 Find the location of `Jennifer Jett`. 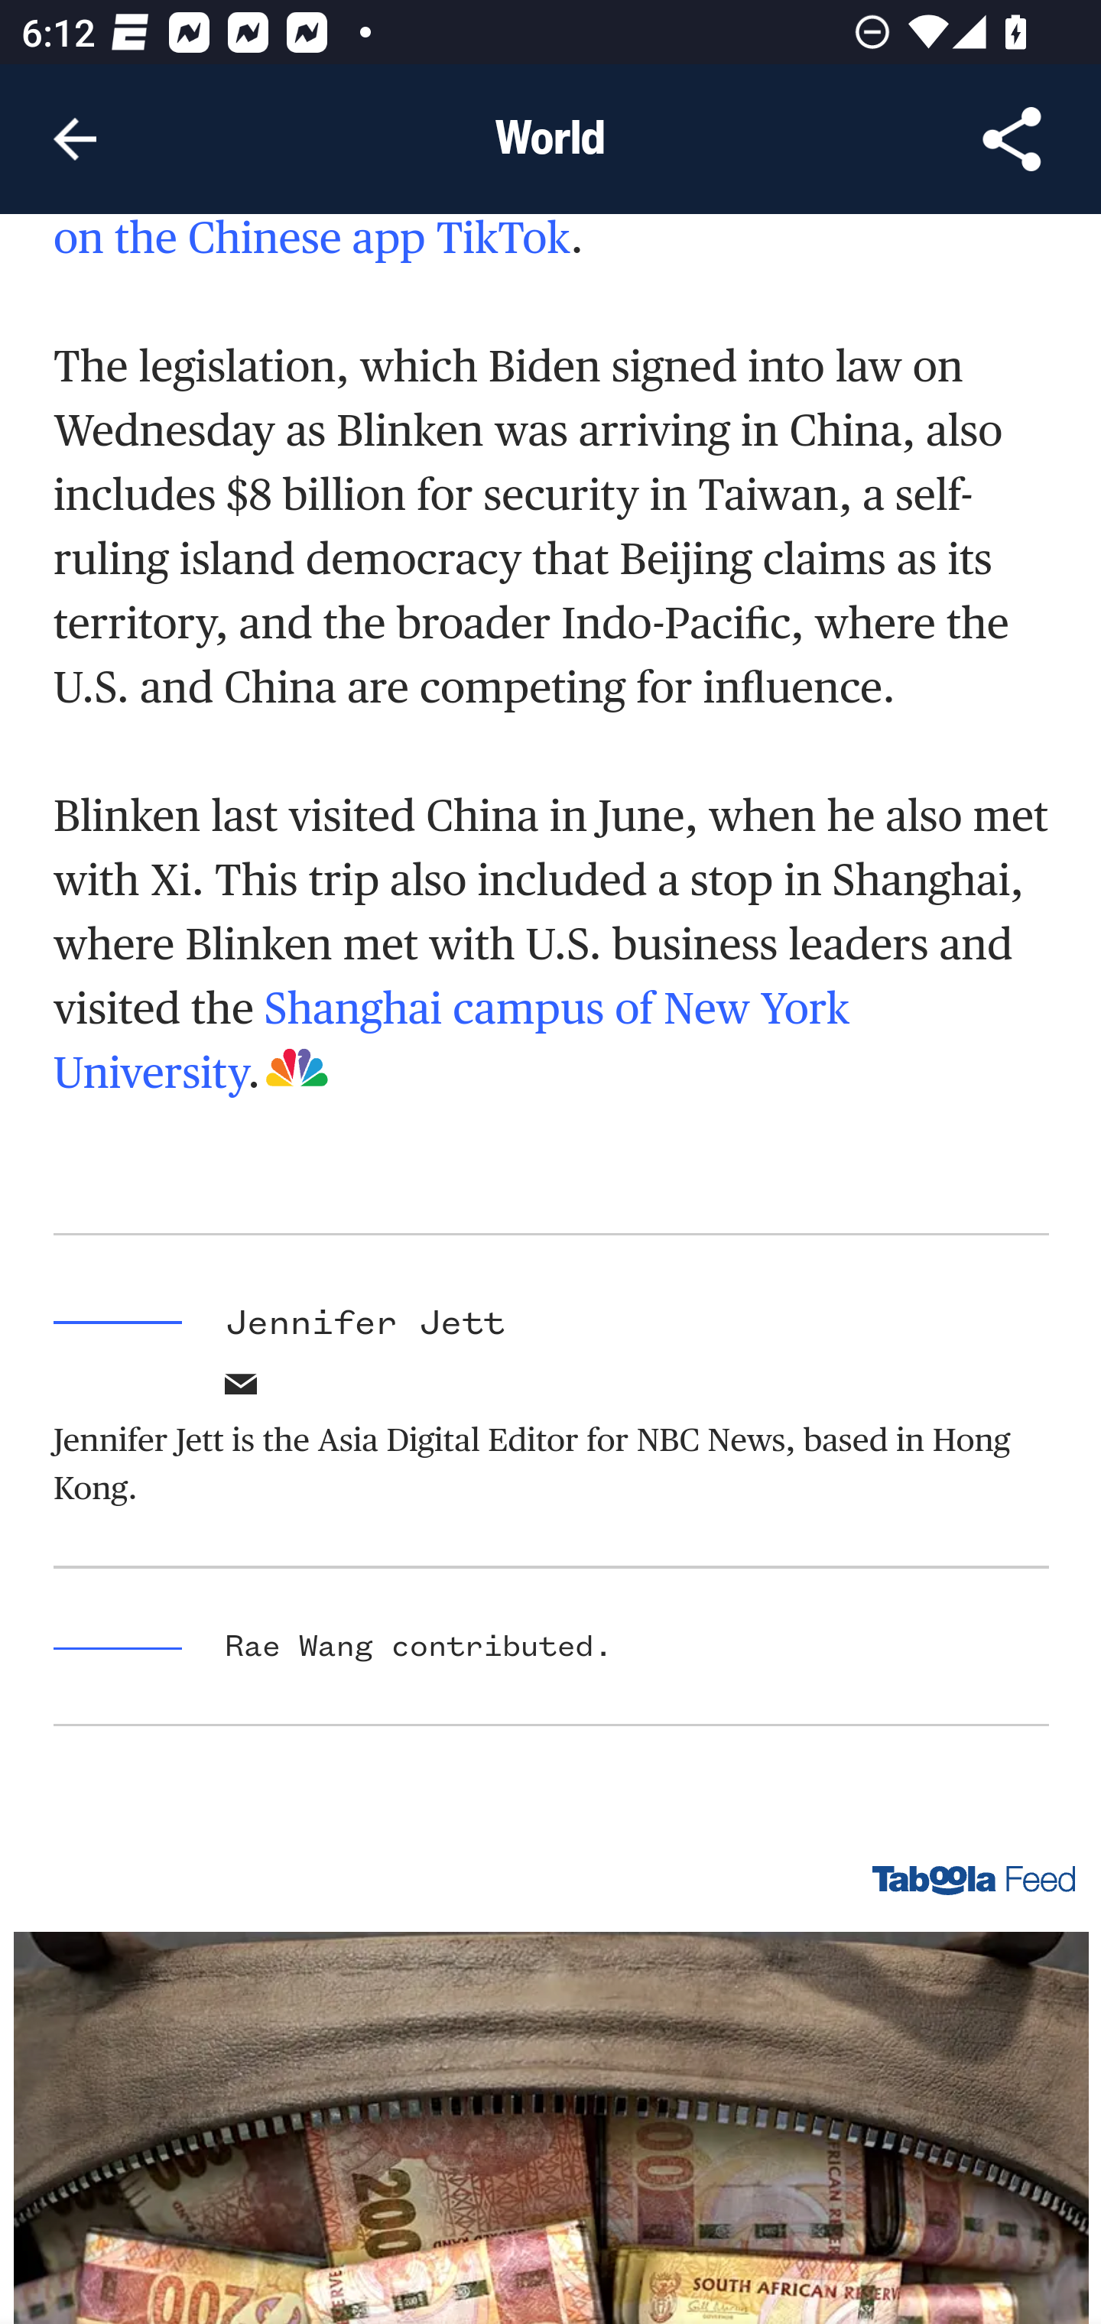

Jennifer Jett is located at coordinates (364, 1326).